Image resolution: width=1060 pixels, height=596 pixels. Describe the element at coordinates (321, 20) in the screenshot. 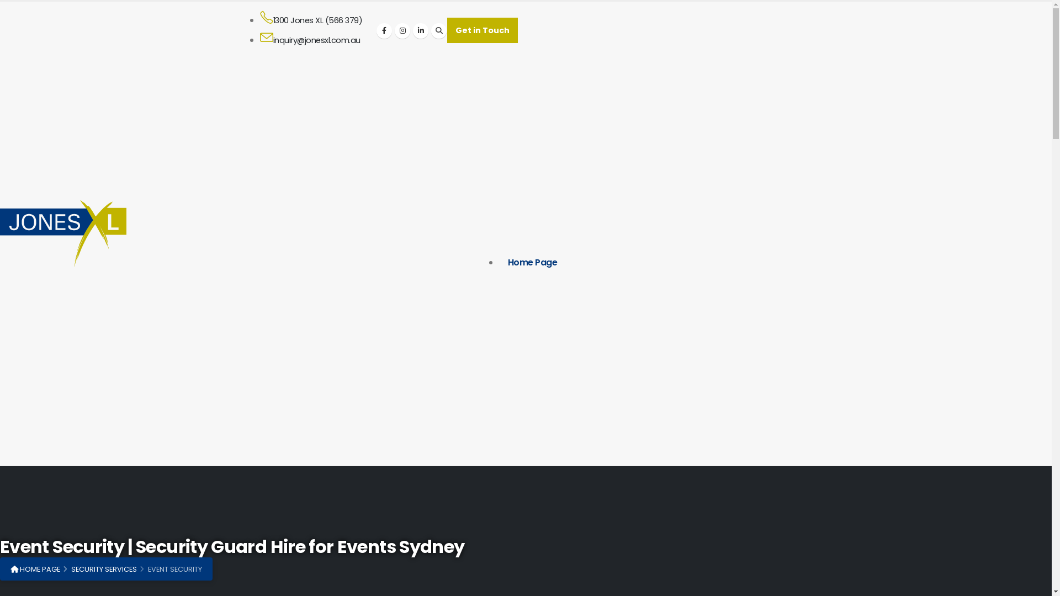

I see `1300 Jones XL (566 379)` at that location.